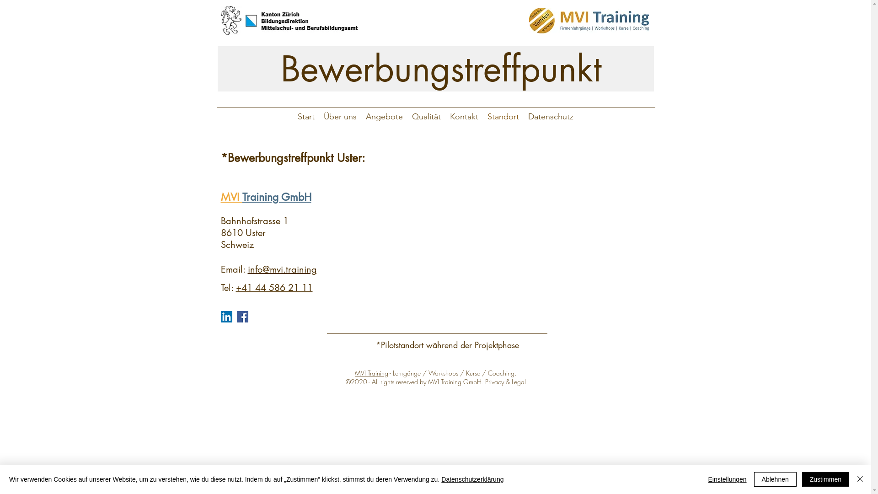  I want to click on Zustimmen, so click(826, 479).